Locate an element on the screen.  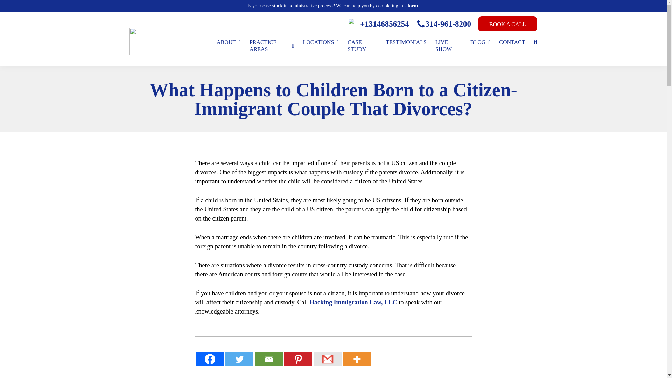
Facebook is located at coordinates (210, 359).